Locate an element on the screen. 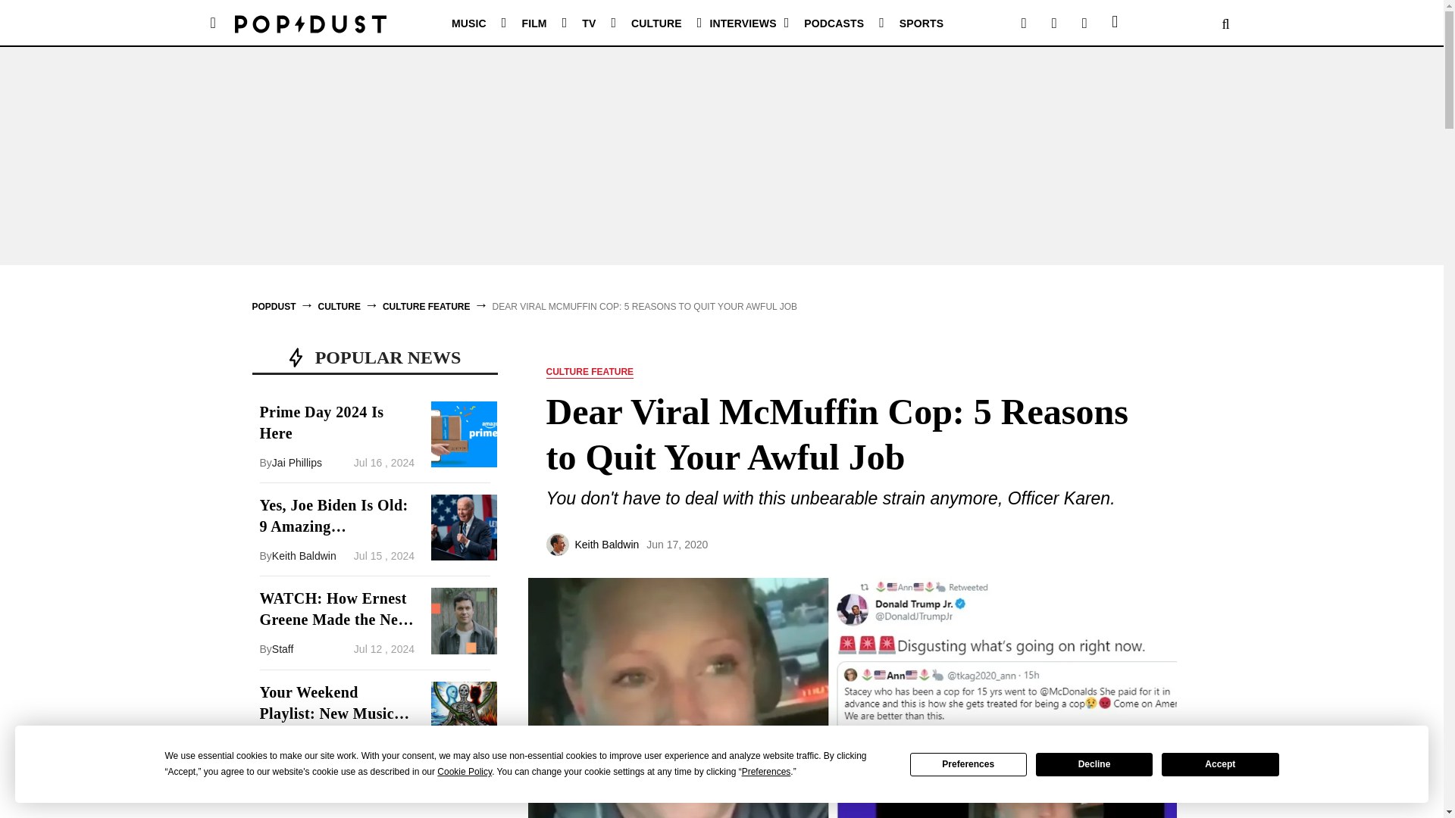 This screenshot has height=818, width=1455. Accept is located at coordinates (1220, 763).